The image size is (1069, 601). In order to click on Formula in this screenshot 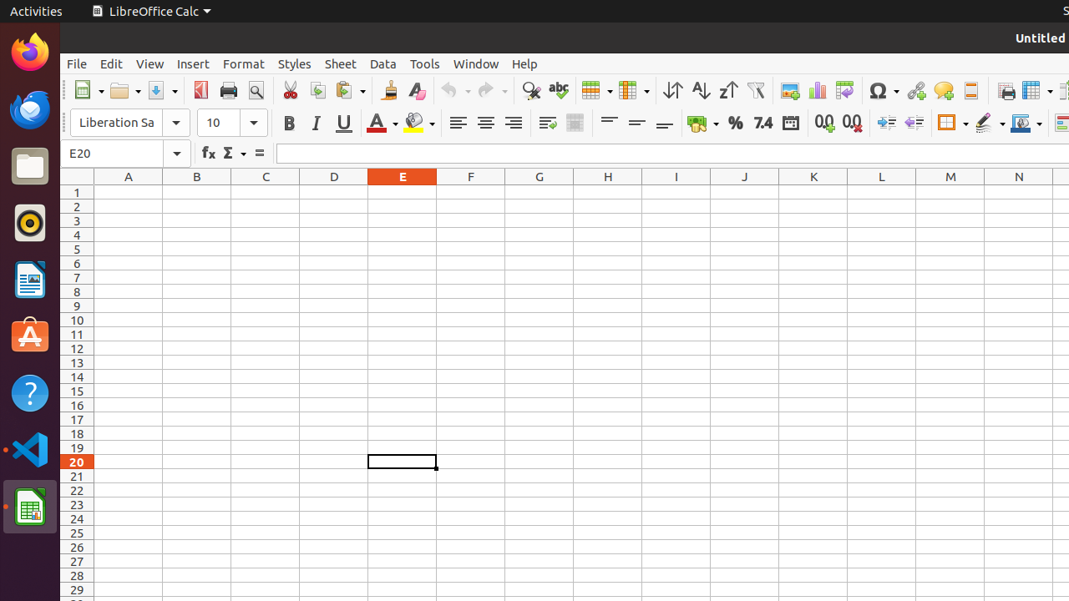, I will do `click(259, 154)`.